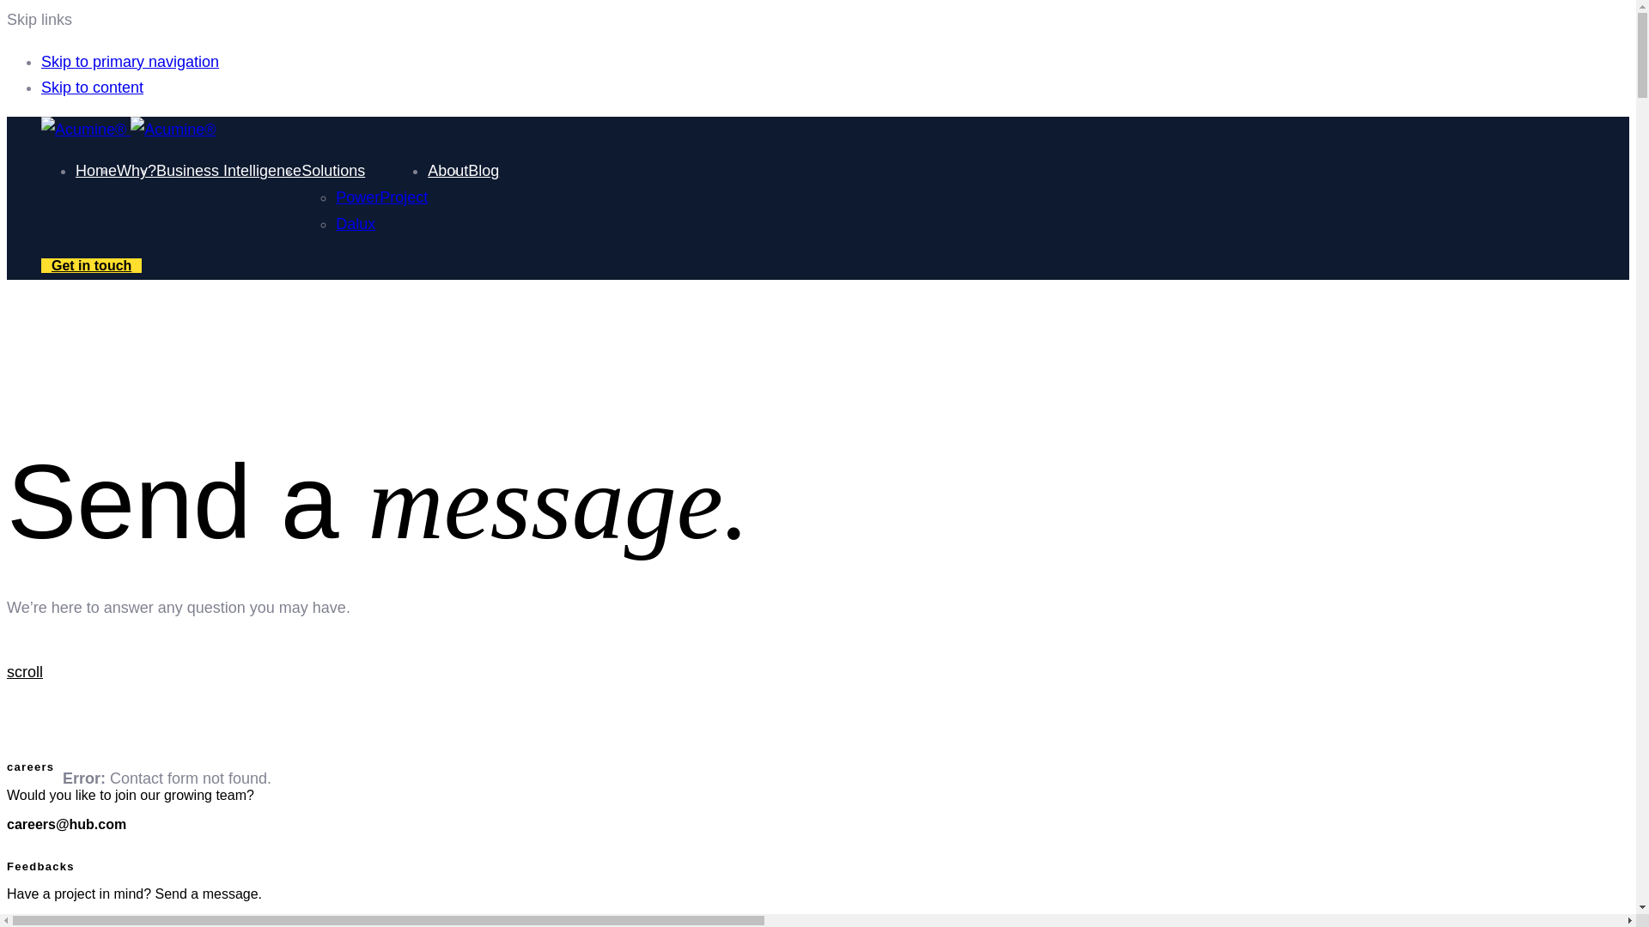  Describe the element at coordinates (484, 171) in the screenshot. I see `Blog` at that location.